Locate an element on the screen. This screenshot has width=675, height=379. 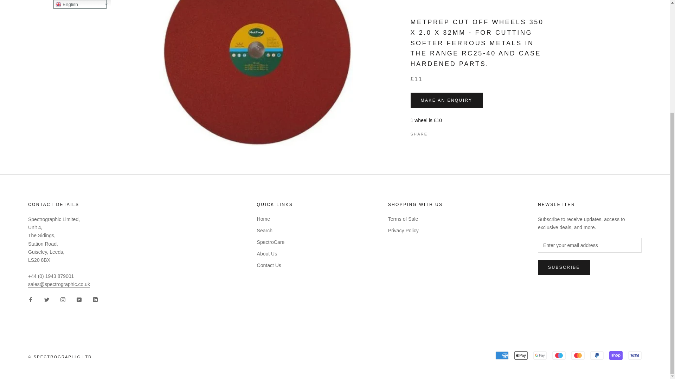
PayPal is located at coordinates (597, 355).